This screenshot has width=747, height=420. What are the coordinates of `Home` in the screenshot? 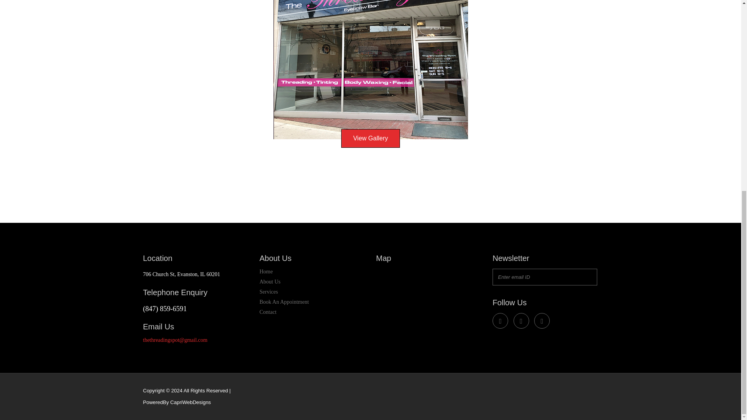 It's located at (266, 271).